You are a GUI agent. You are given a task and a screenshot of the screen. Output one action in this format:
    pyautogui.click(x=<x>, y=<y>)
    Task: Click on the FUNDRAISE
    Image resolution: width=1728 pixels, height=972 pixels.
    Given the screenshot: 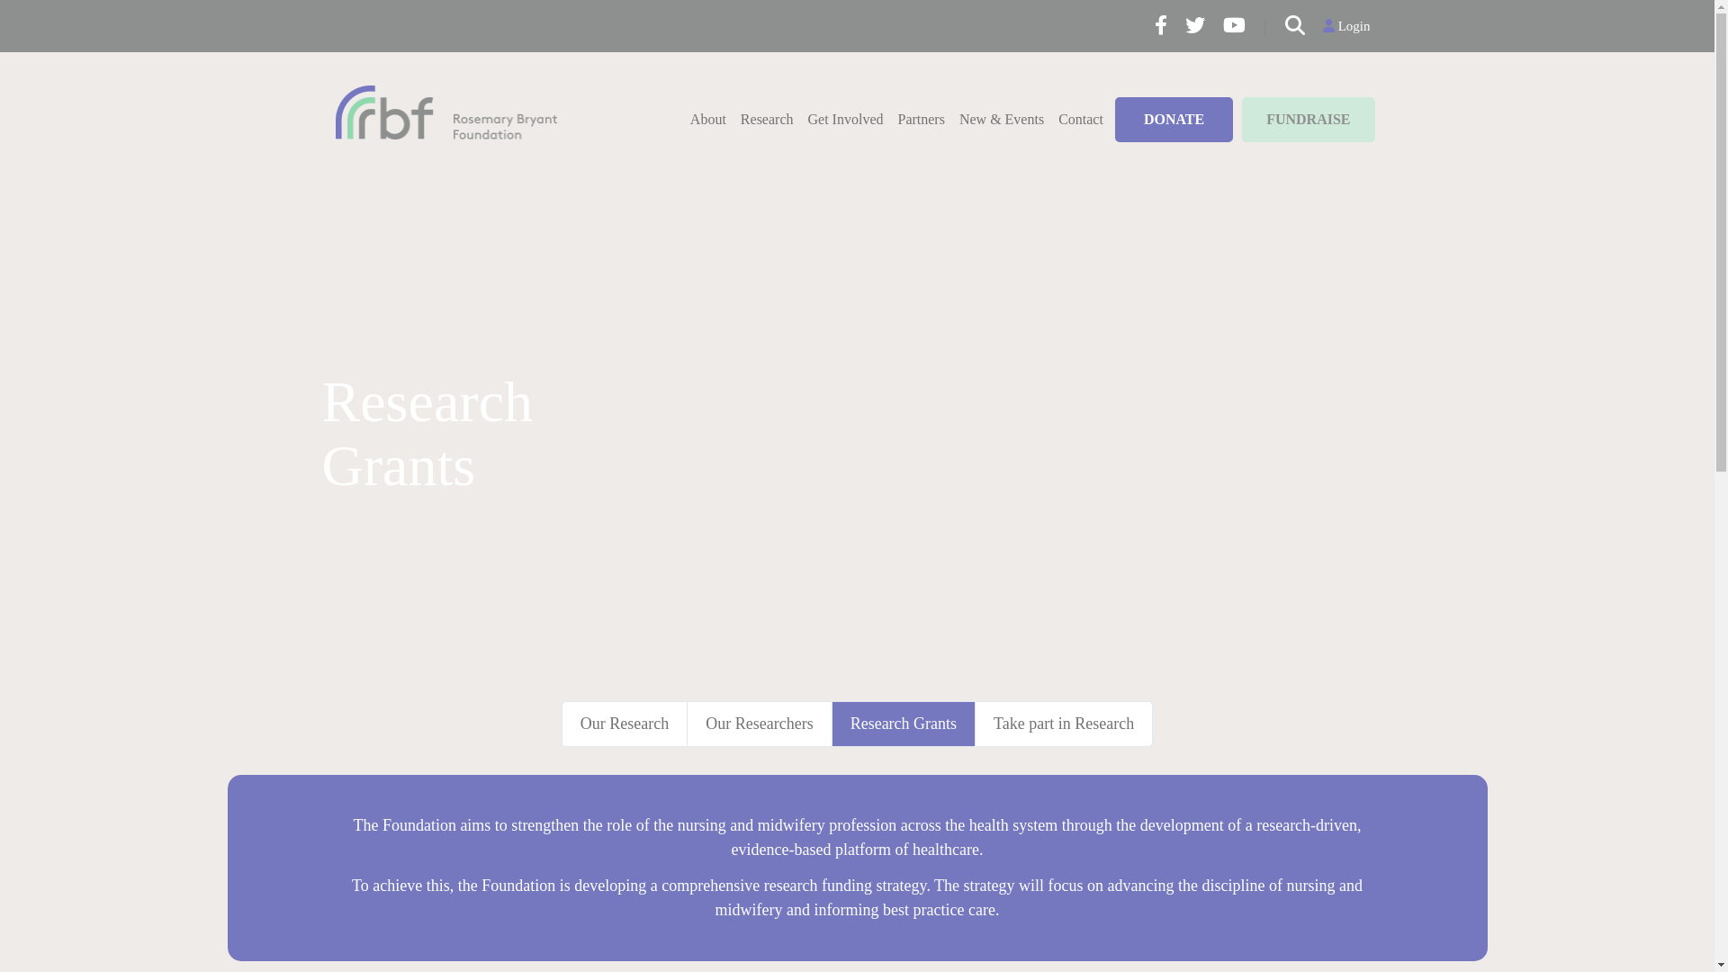 What is the action you would take?
    pyautogui.click(x=1309, y=120)
    